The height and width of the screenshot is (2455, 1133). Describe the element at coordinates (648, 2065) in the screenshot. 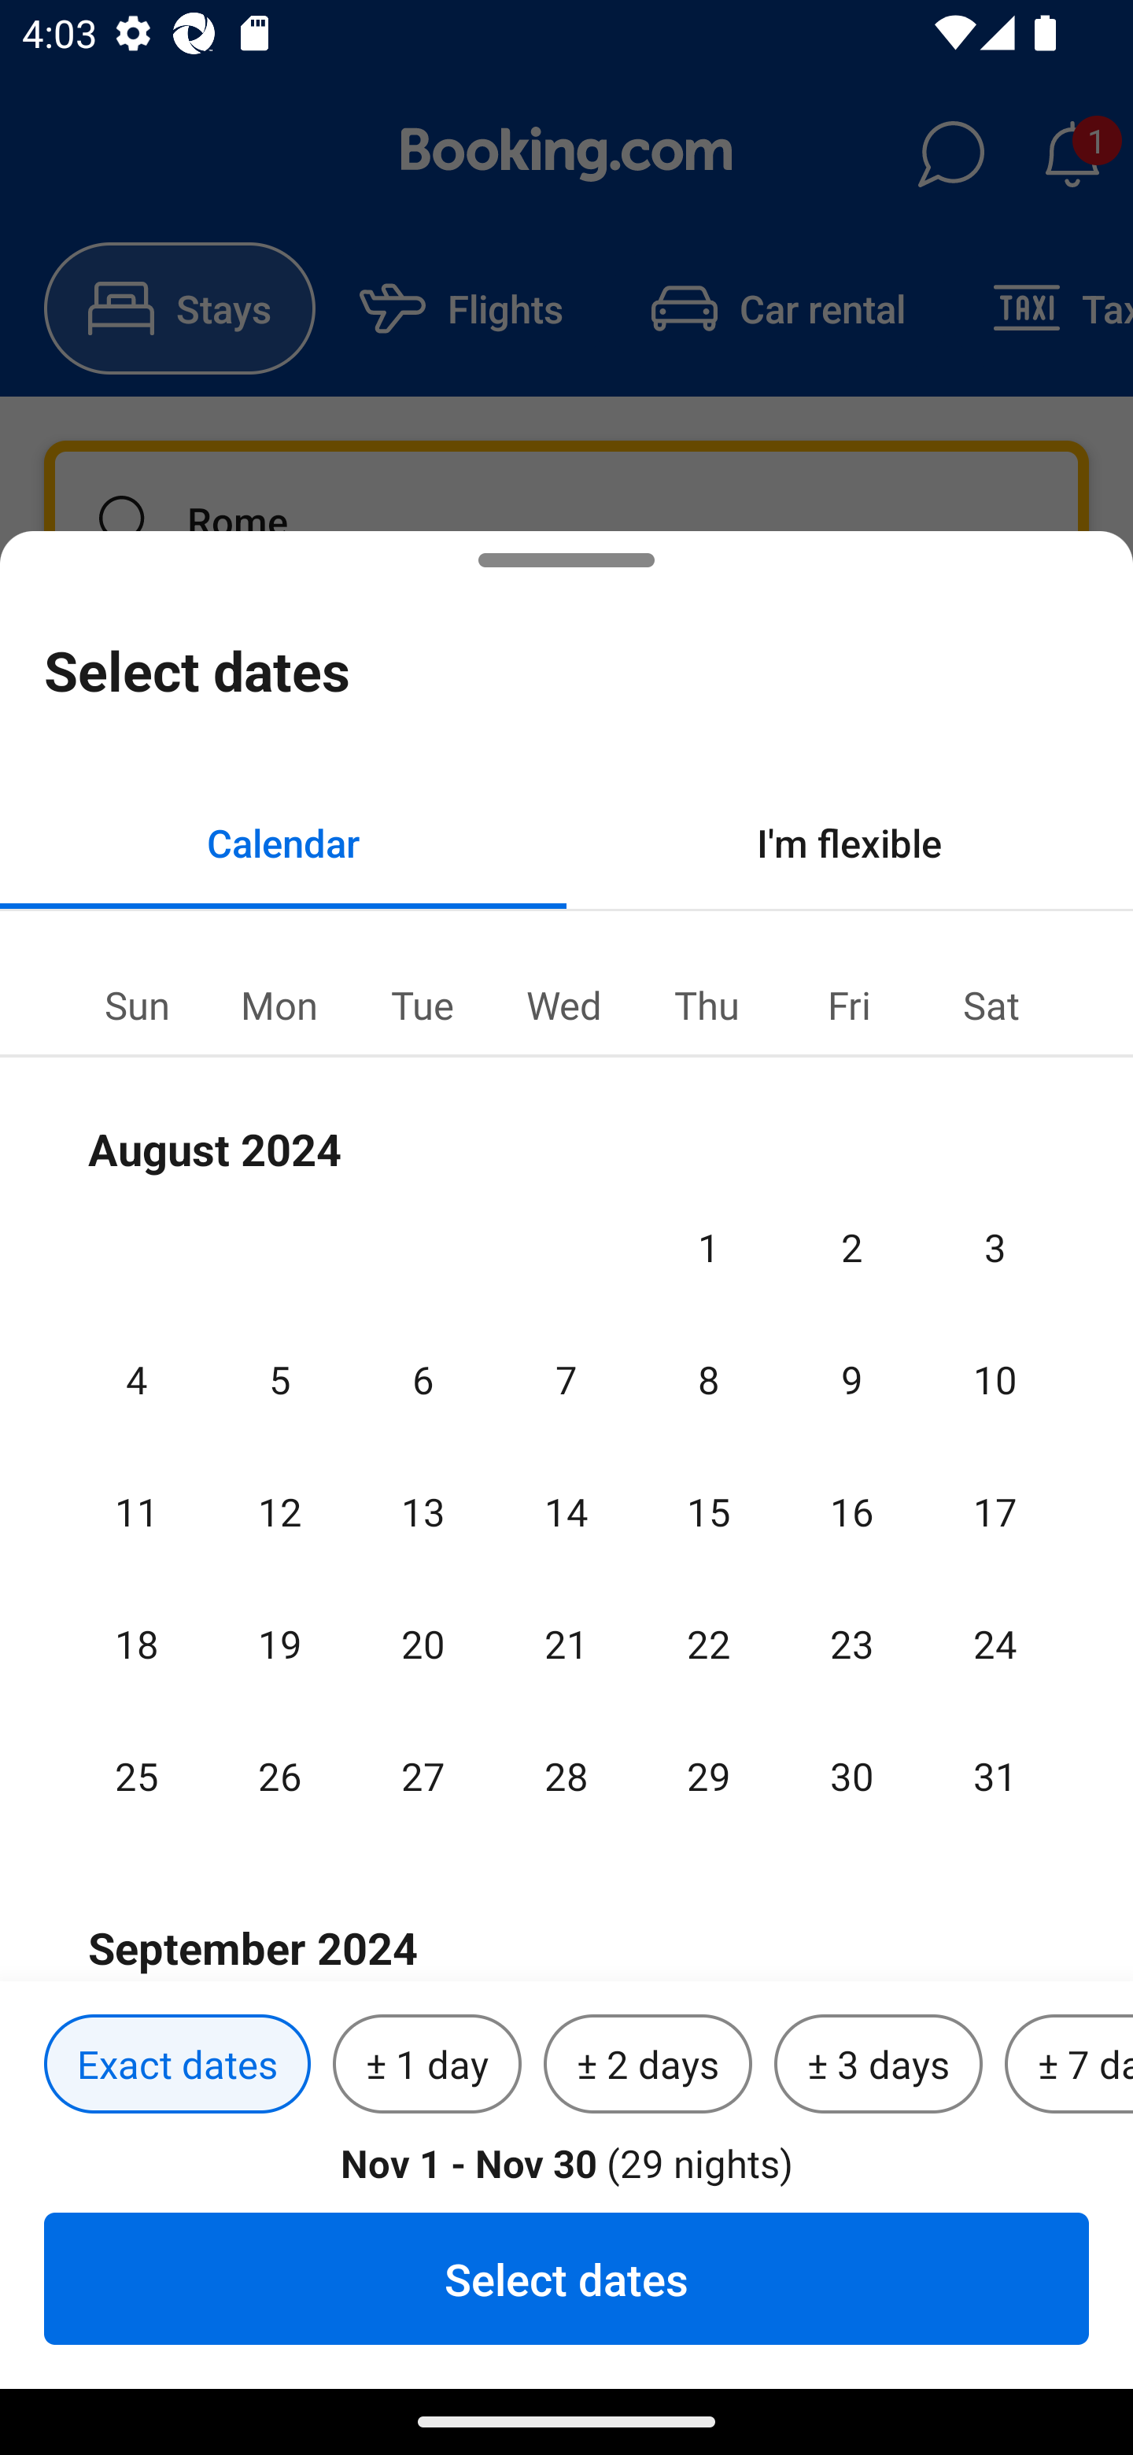

I see `± 2 days` at that location.